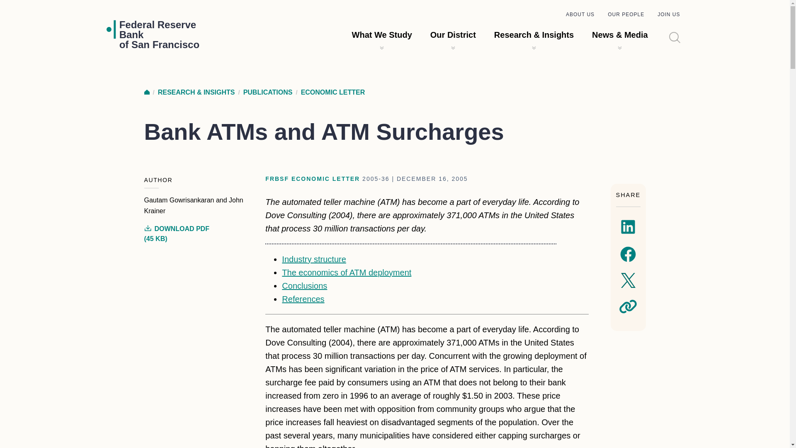 This screenshot has height=448, width=796. I want to click on Our District, so click(453, 35).